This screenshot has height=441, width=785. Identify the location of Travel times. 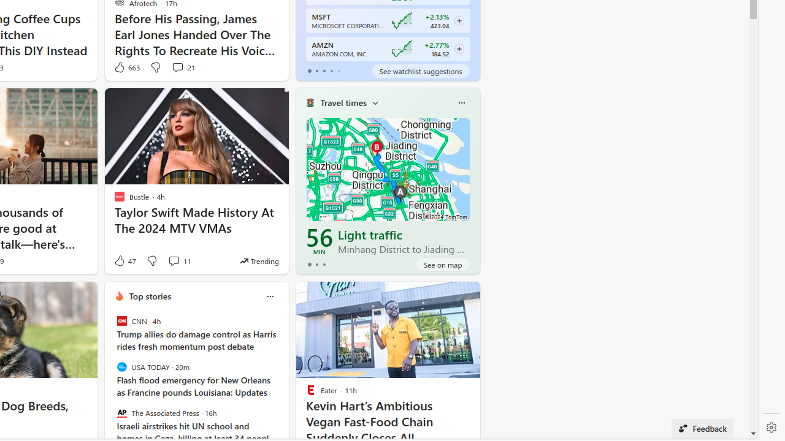
(343, 103).